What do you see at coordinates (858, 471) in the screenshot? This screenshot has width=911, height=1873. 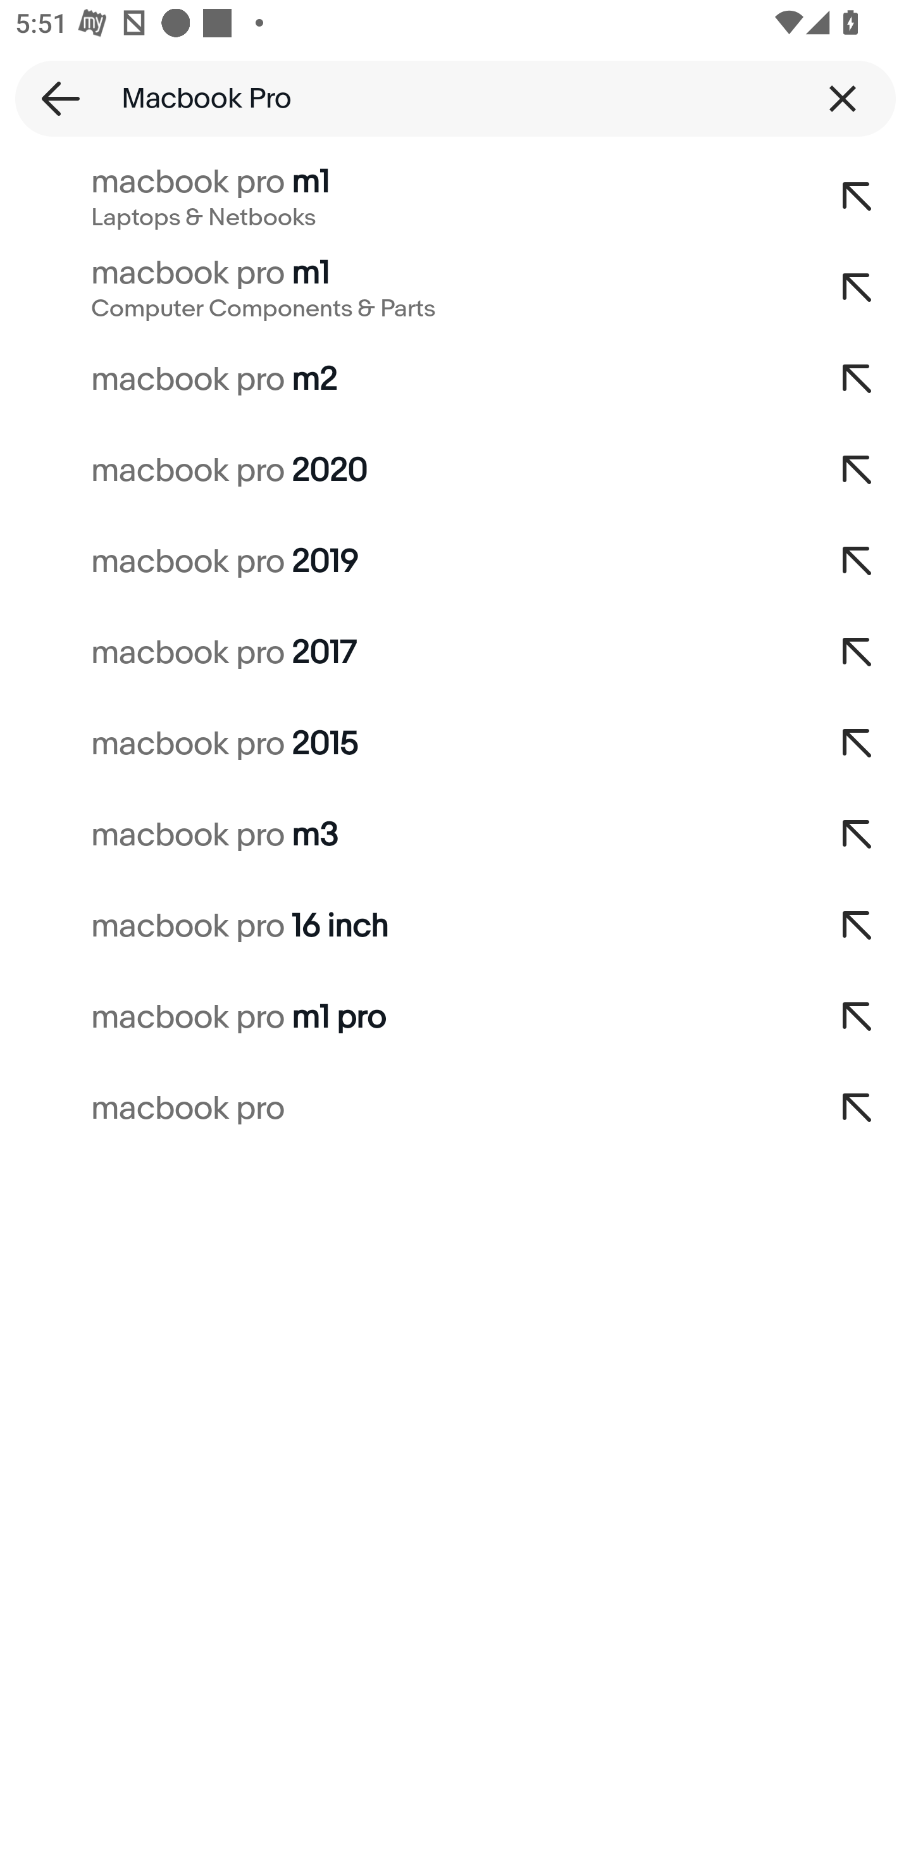 I see `Add to search query,macbook pro 2020` at bounding box center [858, 471].